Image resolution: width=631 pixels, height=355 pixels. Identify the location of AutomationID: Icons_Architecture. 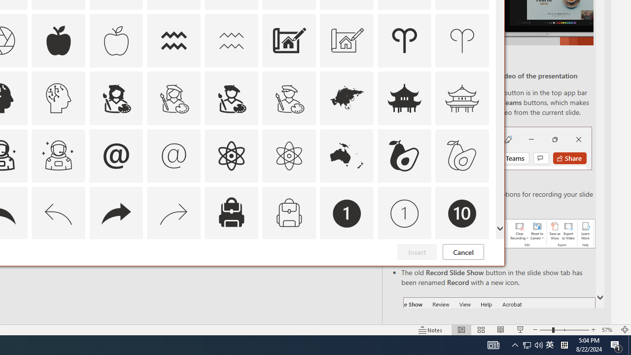
(289, 40).